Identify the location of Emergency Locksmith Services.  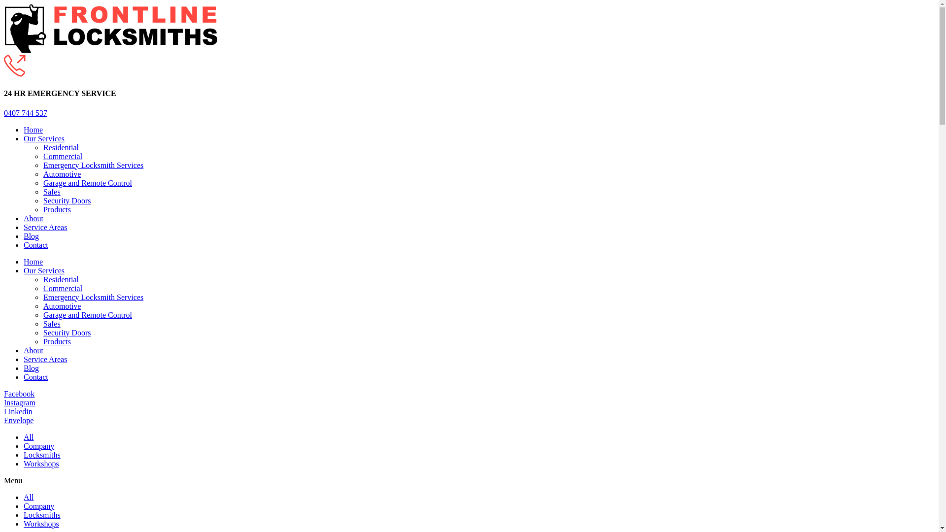
(94, 298).